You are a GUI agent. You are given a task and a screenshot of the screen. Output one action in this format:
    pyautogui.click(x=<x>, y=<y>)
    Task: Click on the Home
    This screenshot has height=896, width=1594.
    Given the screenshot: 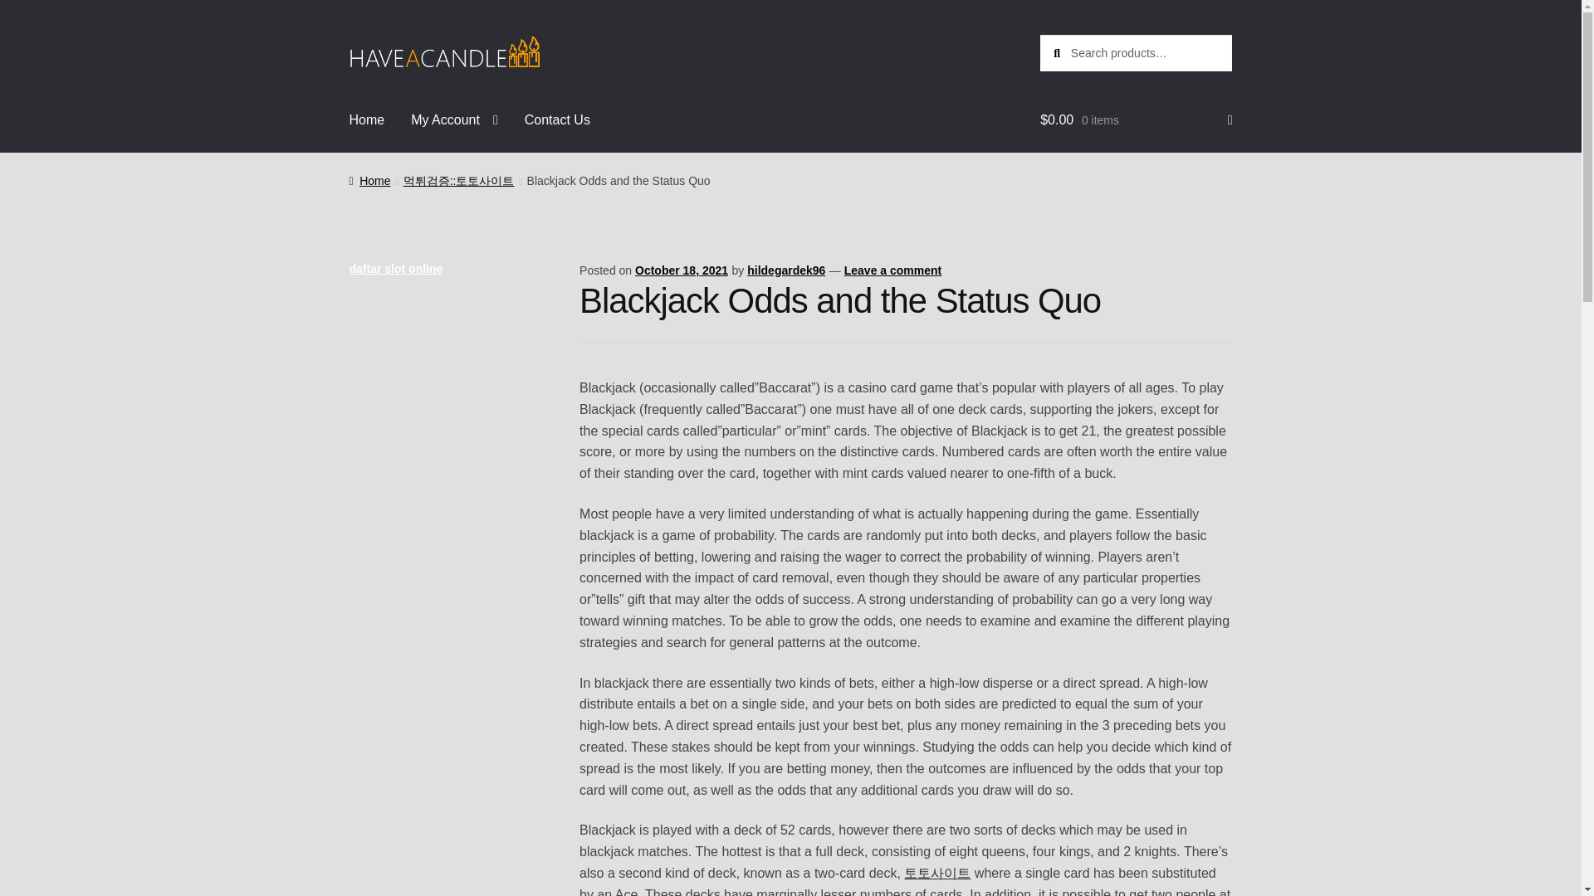 What is the action you would take?
    pyautogui.click(x=367, y=119)
    